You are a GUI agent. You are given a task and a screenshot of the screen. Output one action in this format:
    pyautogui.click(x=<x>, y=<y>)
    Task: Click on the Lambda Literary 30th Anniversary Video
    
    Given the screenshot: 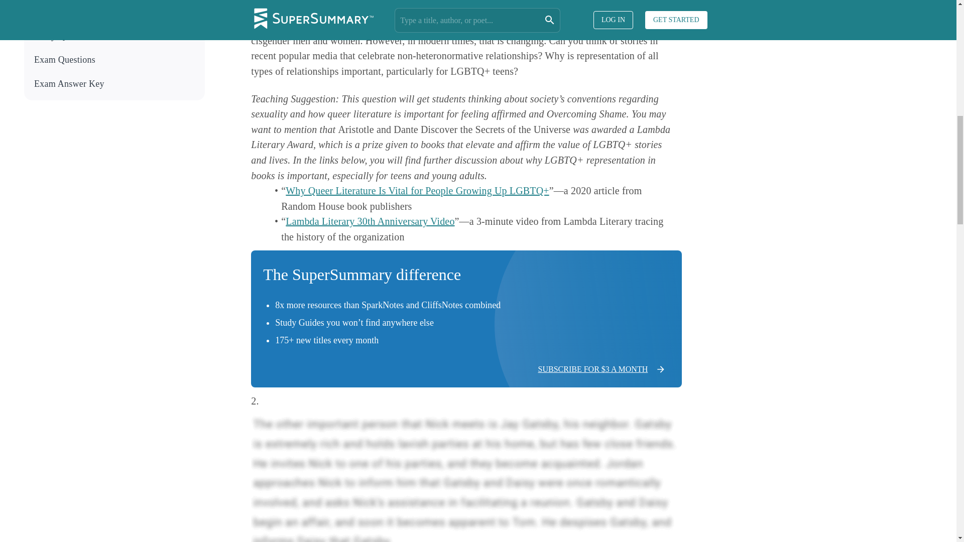 What is the action you would take?
    pyautogui.click(x=370, y=221)
    